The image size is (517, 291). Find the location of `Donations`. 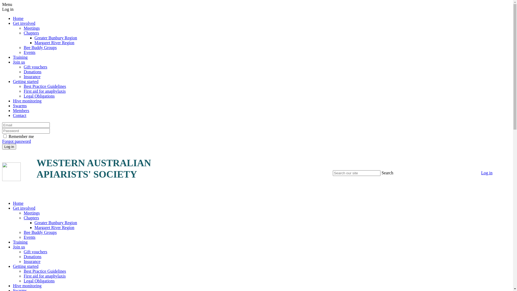

Donations is located at coordinates (33, 257).